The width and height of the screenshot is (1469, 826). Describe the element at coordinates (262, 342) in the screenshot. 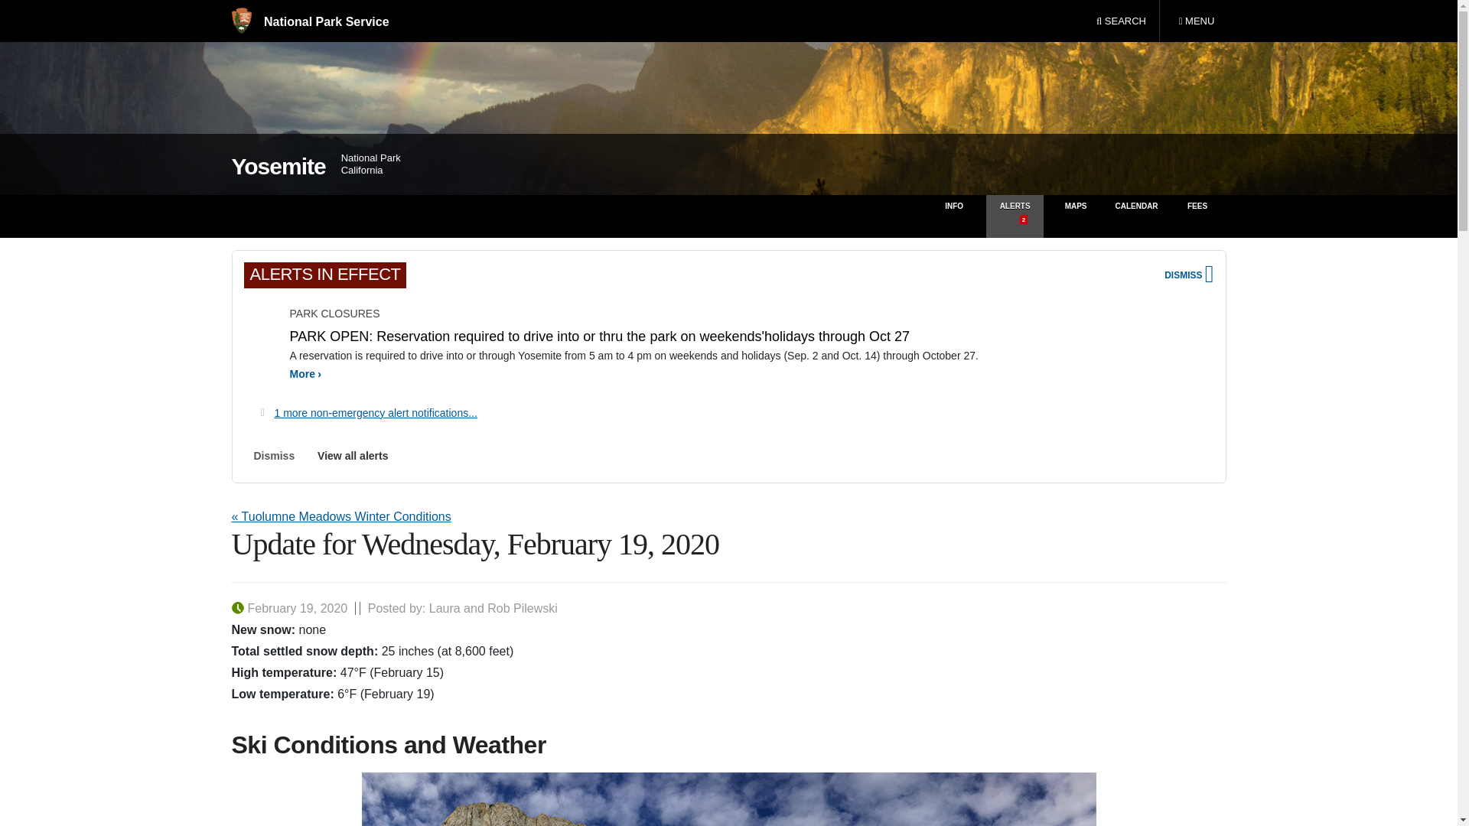

I see `Alert Level Park Closure` at that location.